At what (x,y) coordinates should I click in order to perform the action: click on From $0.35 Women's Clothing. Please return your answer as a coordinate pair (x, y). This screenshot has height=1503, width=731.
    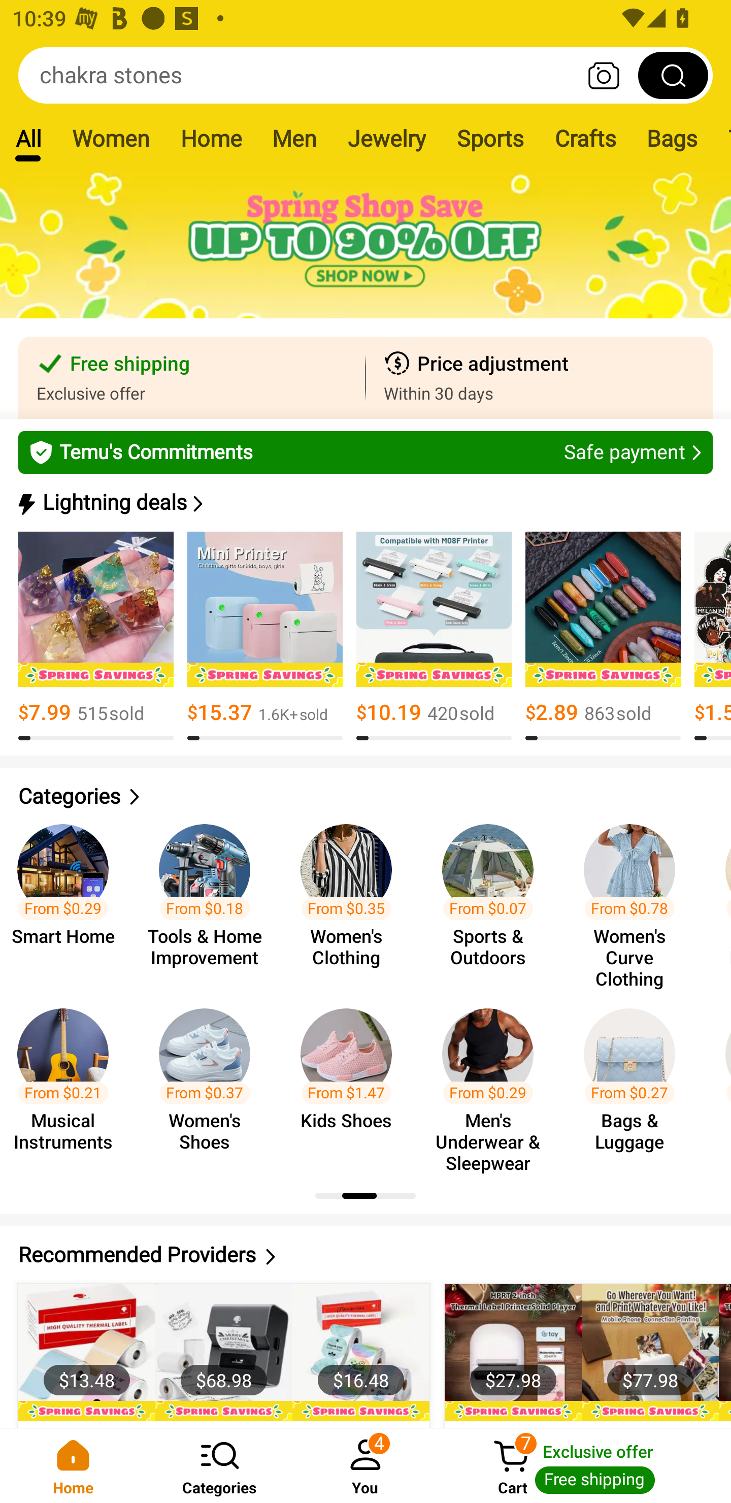
    Looking at the image, I should click on (351, 898).